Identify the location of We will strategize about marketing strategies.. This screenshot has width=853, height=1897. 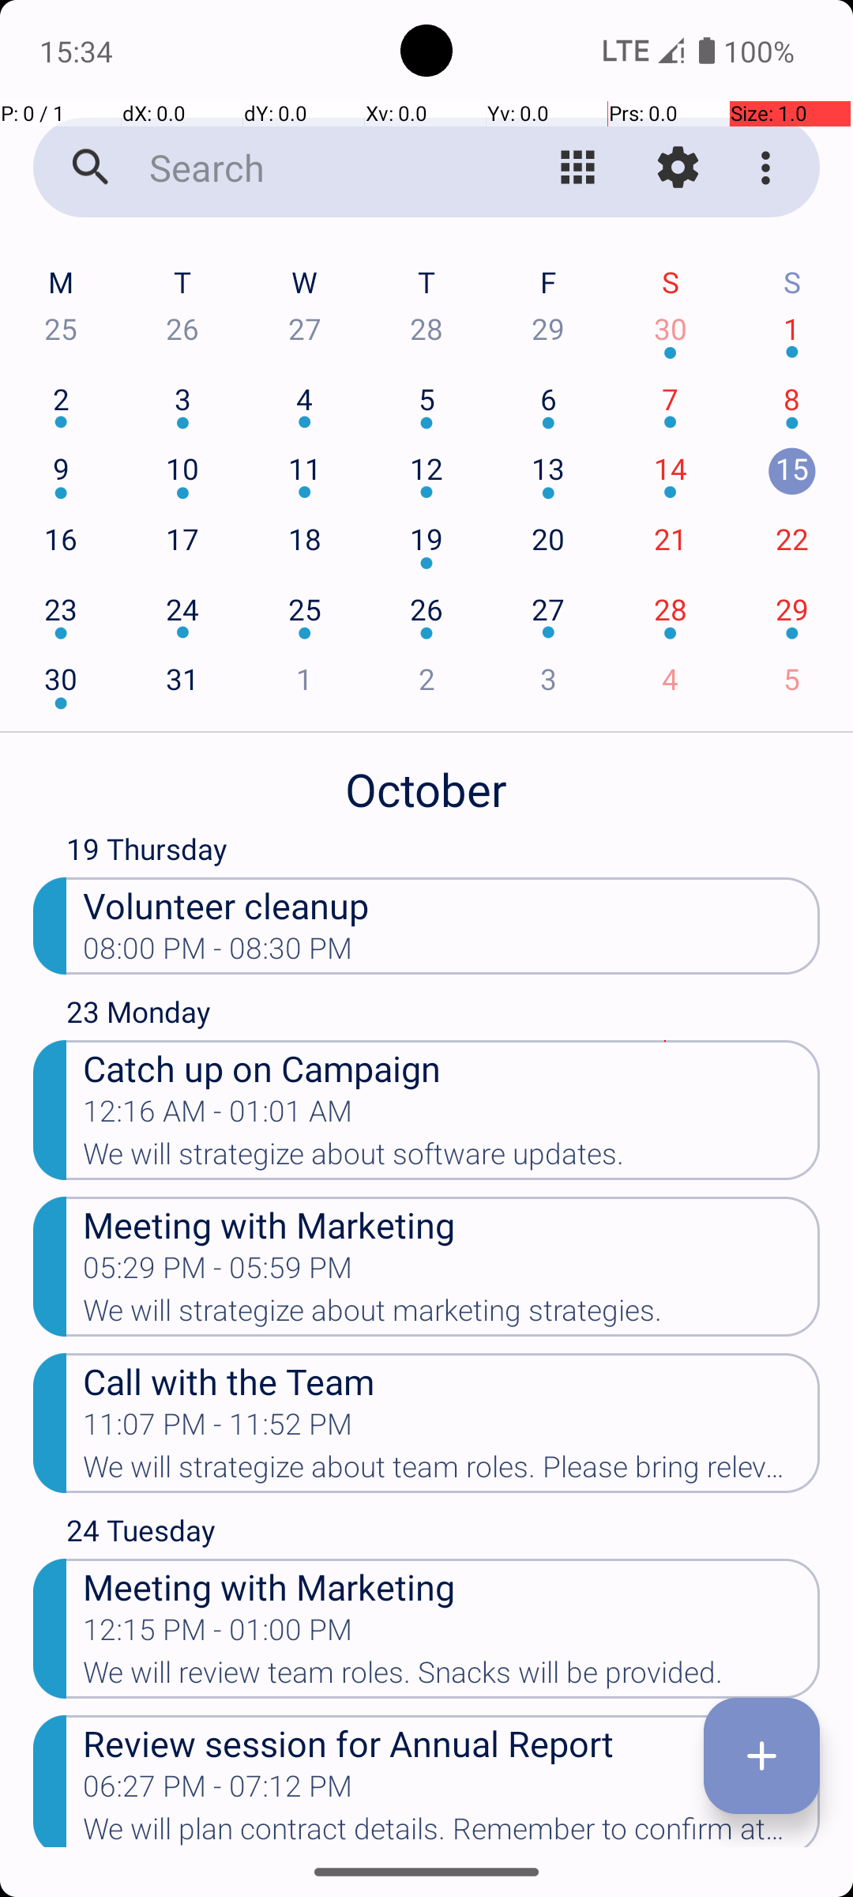
(452, 1315).